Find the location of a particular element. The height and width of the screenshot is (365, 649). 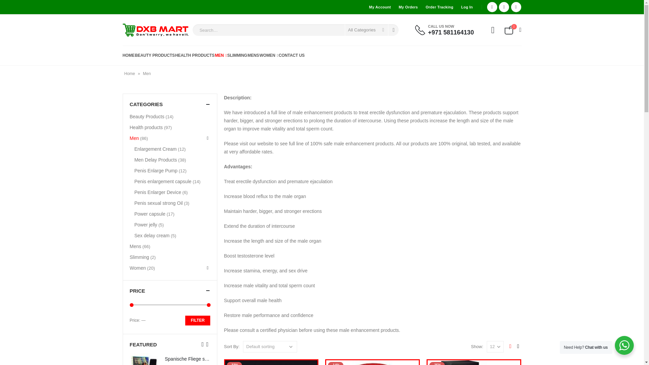

My Account is located at coordinates (380, 7).